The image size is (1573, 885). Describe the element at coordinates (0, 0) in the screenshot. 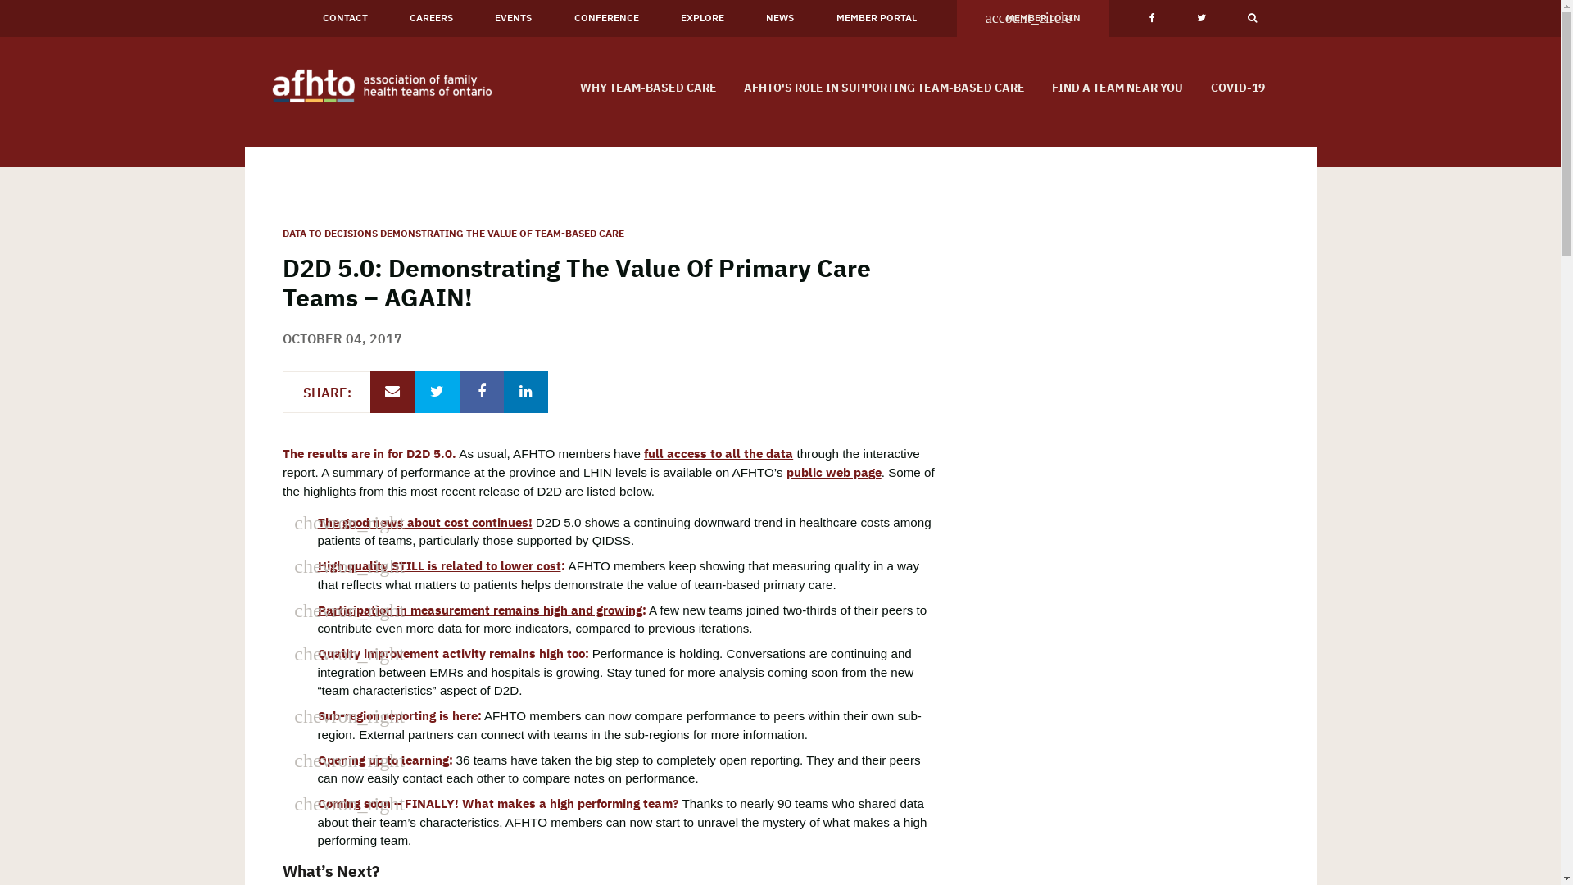

I see `Skip to main content` at that location.